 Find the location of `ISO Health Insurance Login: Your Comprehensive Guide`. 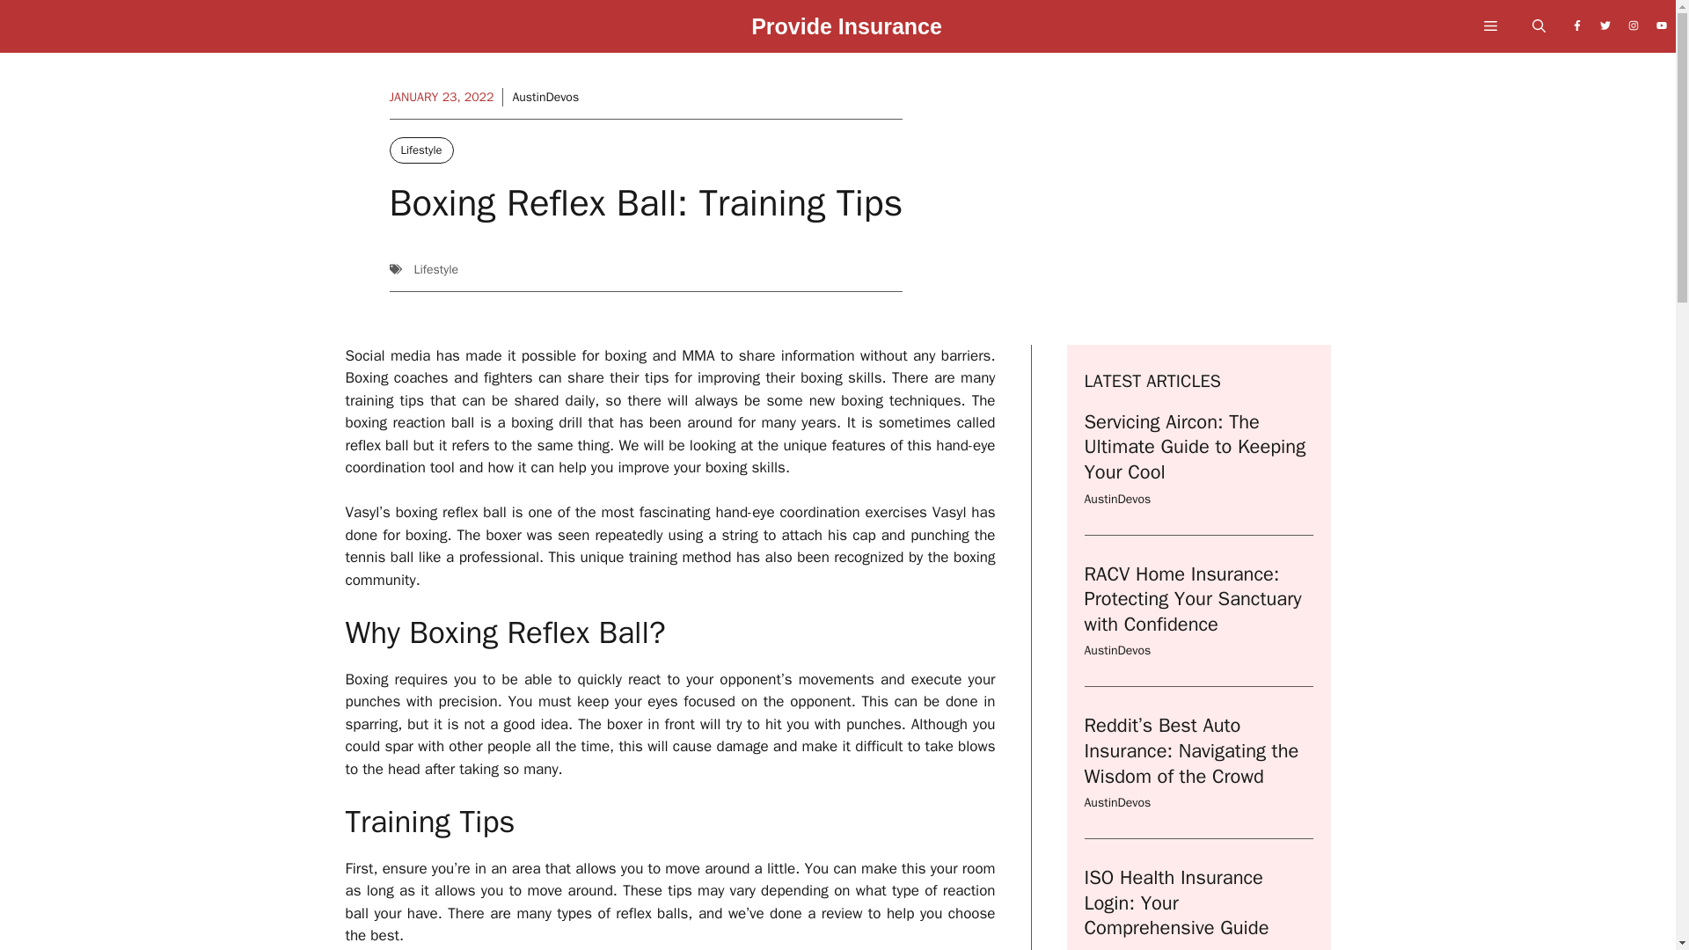

ISO Health Insurance Login: Your Comprehensive Guide is located at coordinates (1175, 902).